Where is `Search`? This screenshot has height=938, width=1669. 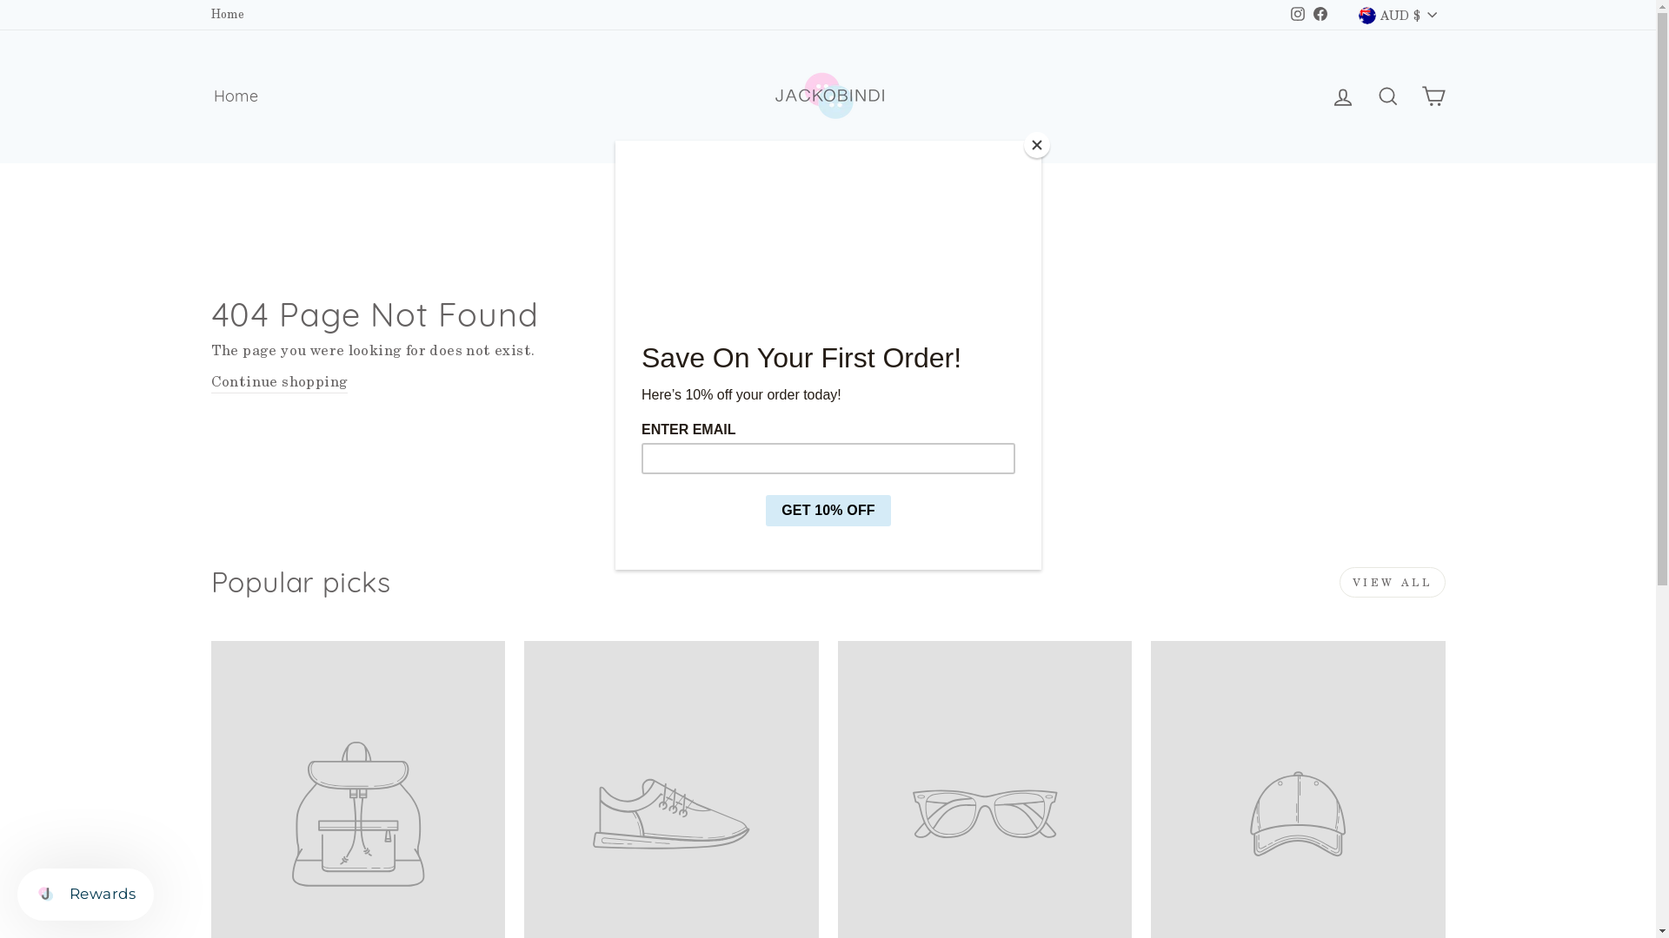 Search is located at coordinates (1387, 97).